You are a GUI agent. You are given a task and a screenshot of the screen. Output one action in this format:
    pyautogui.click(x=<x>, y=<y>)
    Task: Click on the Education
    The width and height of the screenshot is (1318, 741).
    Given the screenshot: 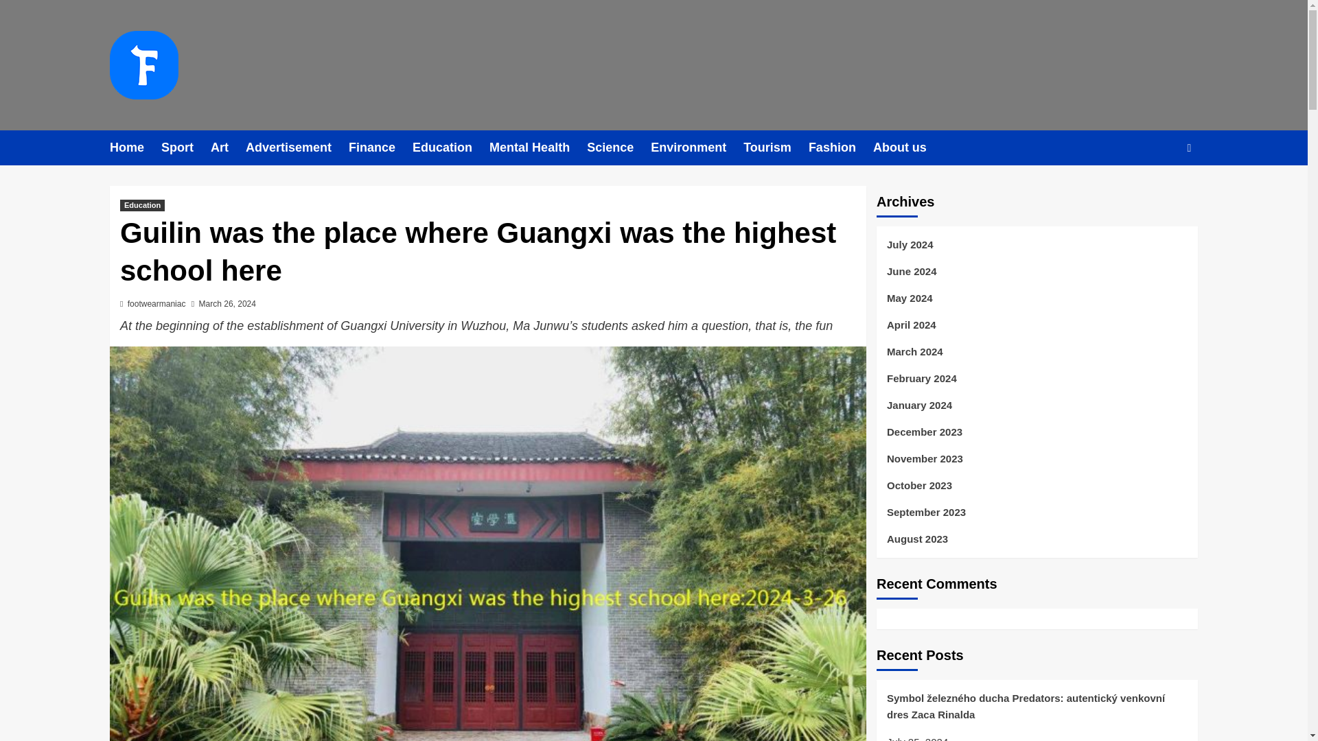 What is the action you would take?
    pyautogui.click(x=142, y=204)
    